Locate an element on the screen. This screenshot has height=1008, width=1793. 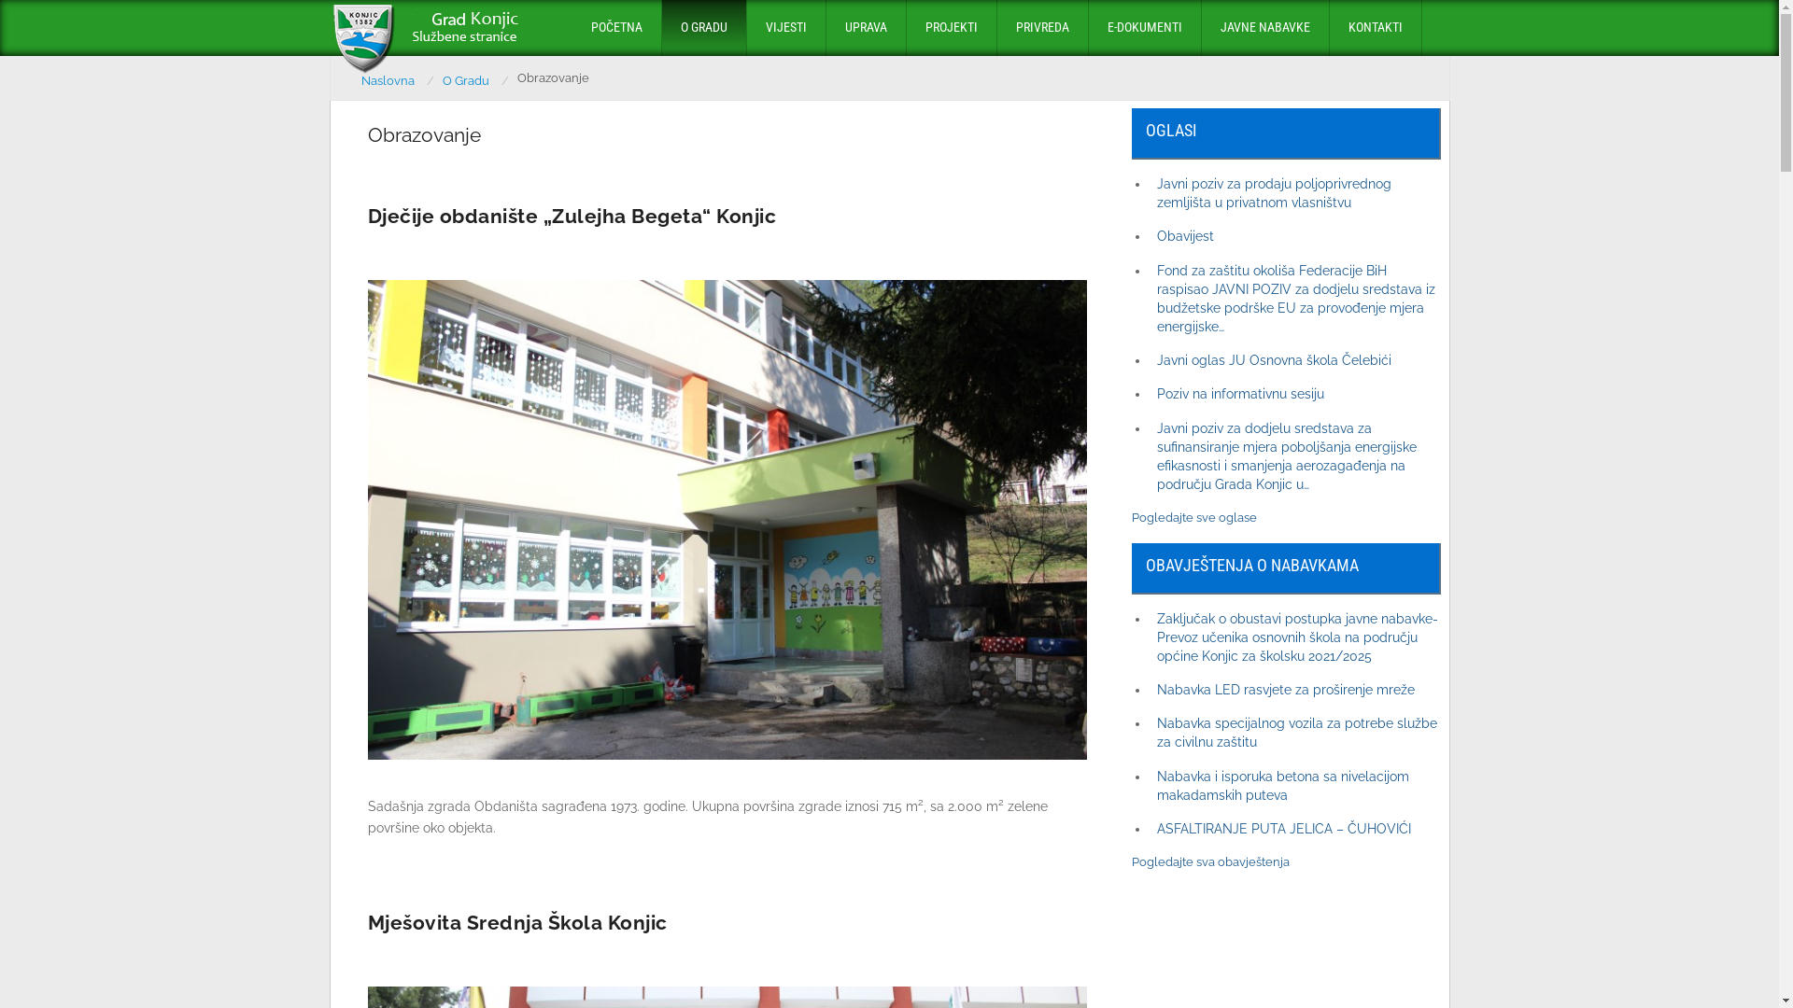
UPRAVA is located at coordinates (865, 28).